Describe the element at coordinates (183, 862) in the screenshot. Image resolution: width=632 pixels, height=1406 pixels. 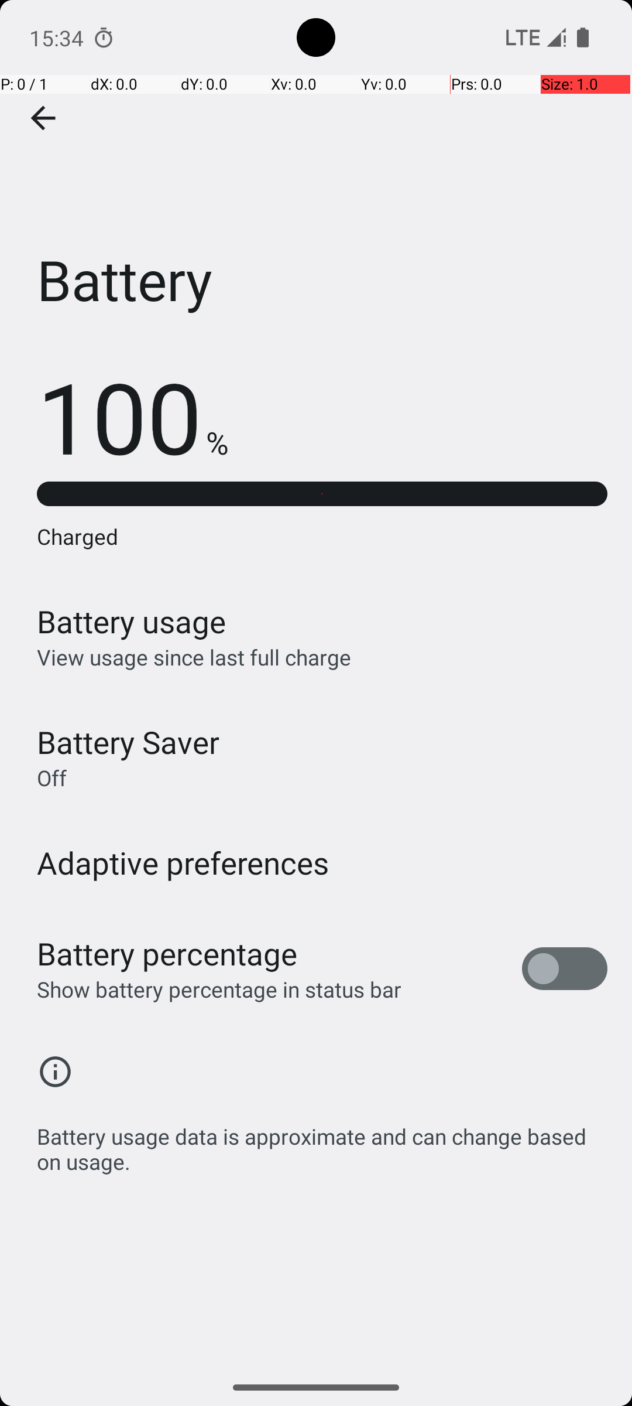
I see `Adaptive preferences` at that location.